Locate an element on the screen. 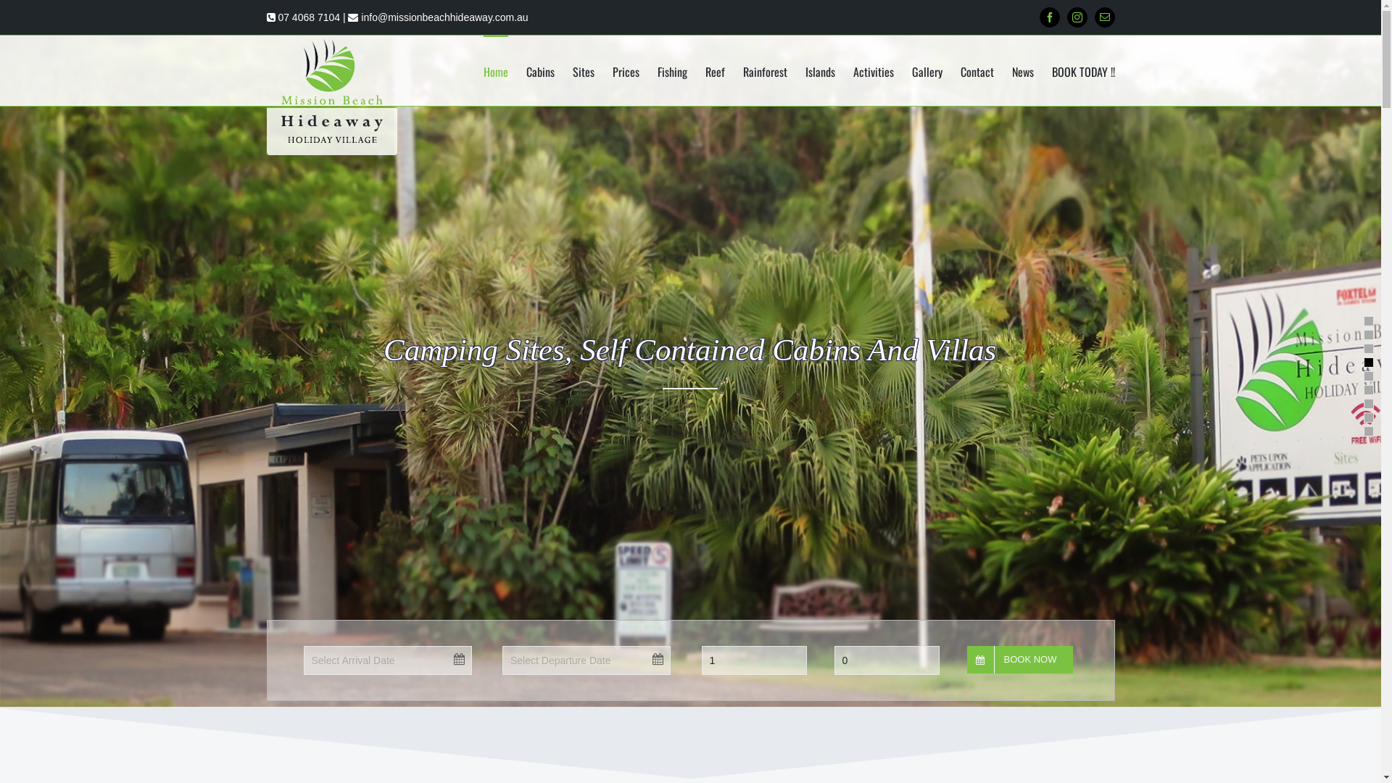  Instagram is located at coordinates (1077, 17).